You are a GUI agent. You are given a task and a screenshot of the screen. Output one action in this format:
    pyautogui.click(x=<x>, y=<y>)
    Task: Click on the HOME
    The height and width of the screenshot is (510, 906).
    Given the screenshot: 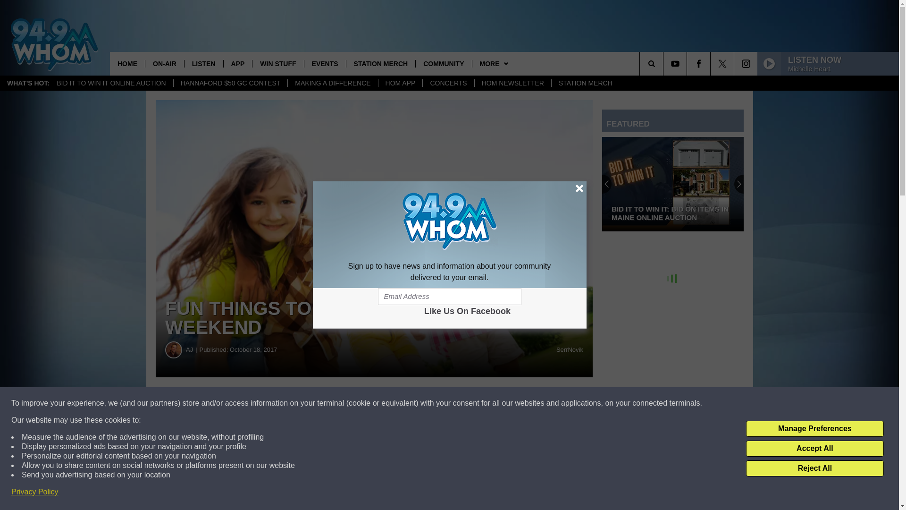 What is the action you would take?
    pyautogui.click(x=127, y=63)
    